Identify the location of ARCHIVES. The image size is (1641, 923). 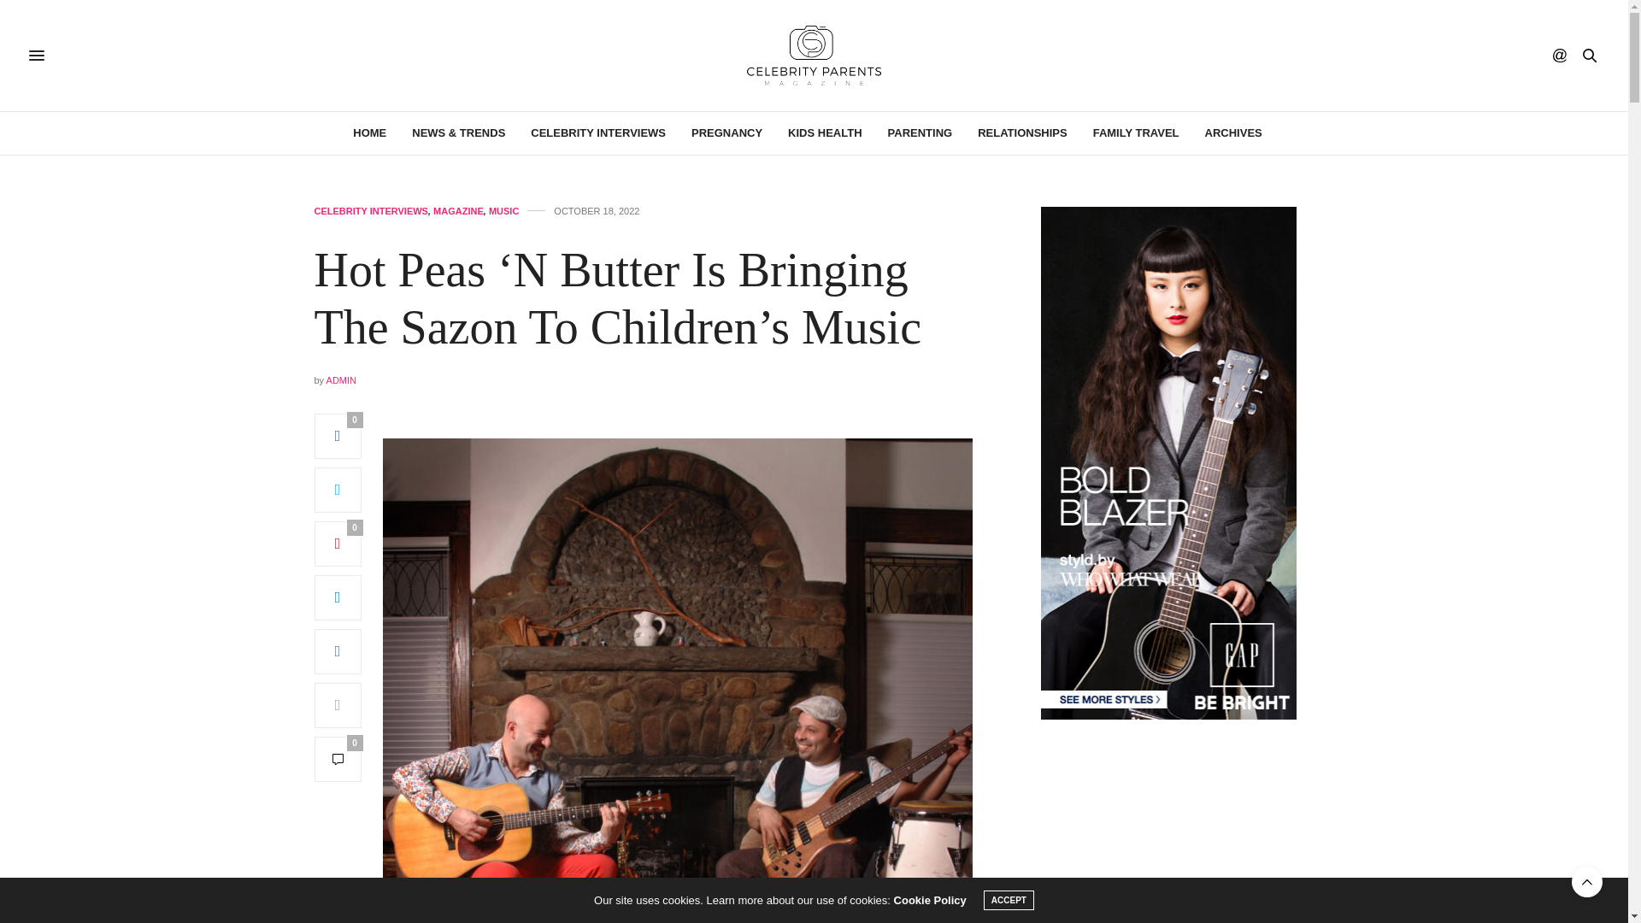
(1232, 133).